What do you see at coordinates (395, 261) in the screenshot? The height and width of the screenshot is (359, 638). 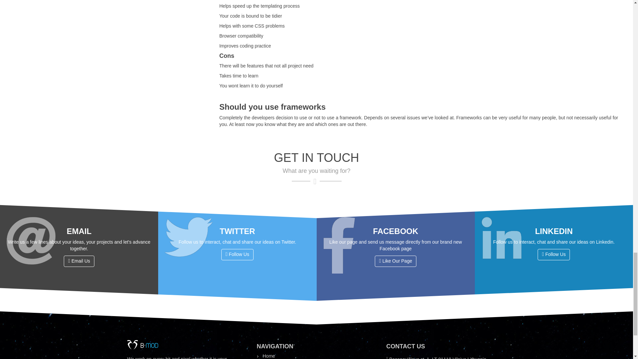 I see `Like Our Page` at bounding box center [395, 261].